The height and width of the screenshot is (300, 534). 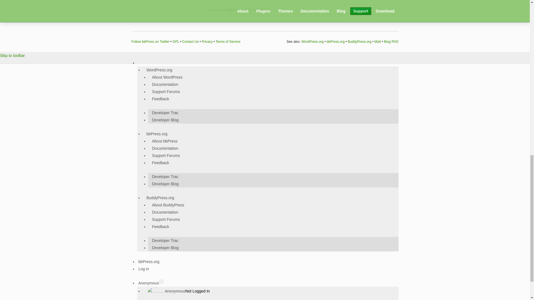 I want to click on Follow bbPress on Twitter, so click(x=150, y=41).